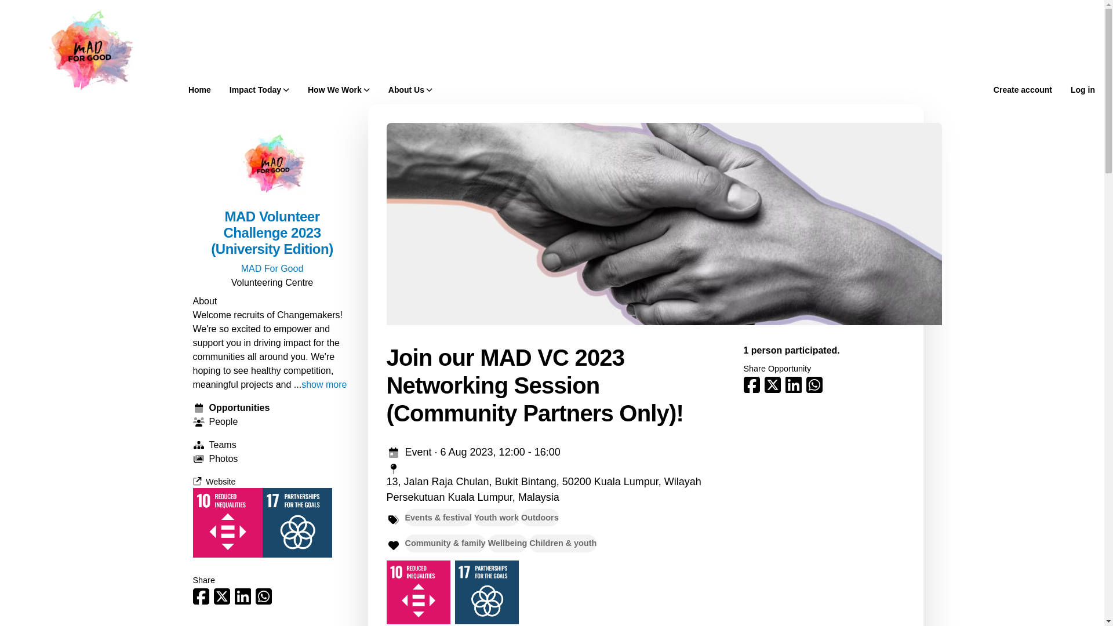 This screenshot has width=1113, height=626. What do you see at coordinates (272, 408) in the screenshot?
I see `Opportunities` at bounding box center [272, 408].